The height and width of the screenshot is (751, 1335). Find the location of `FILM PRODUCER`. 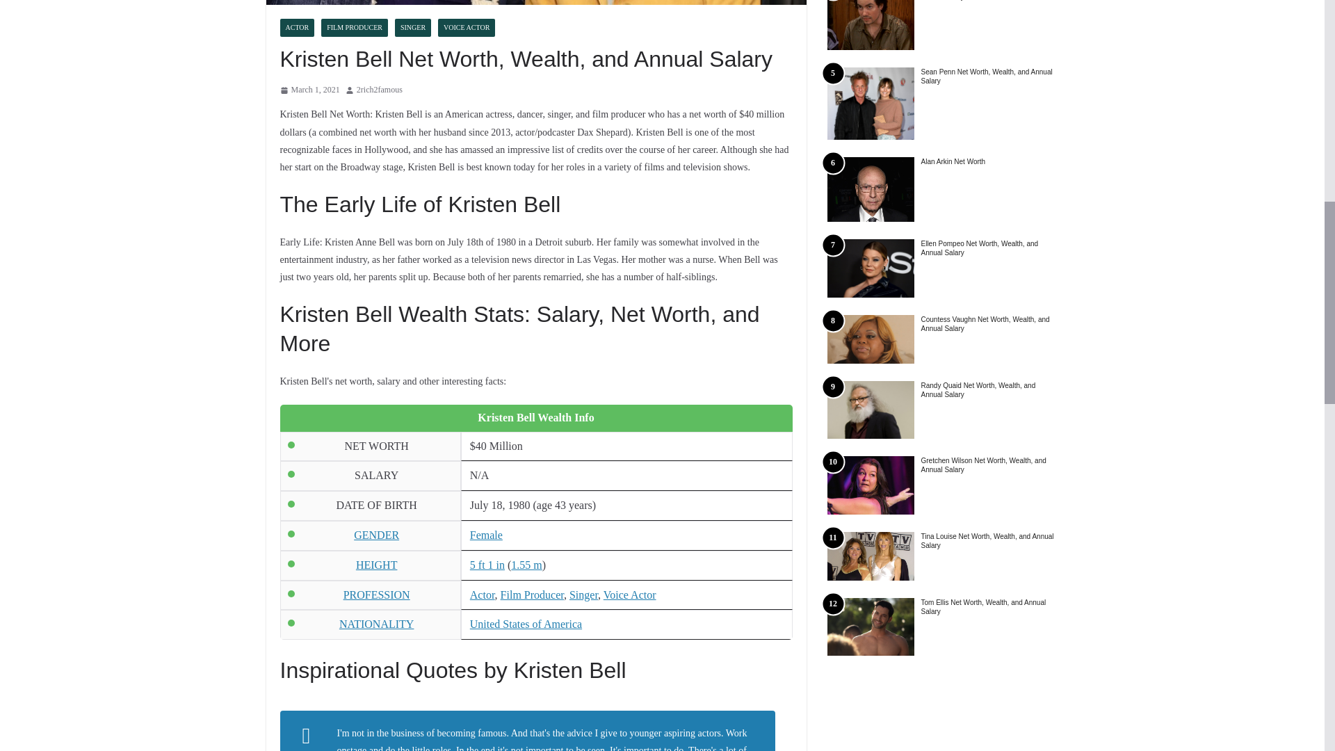

FILM PRODUCER is located at coordinates (355, 28).